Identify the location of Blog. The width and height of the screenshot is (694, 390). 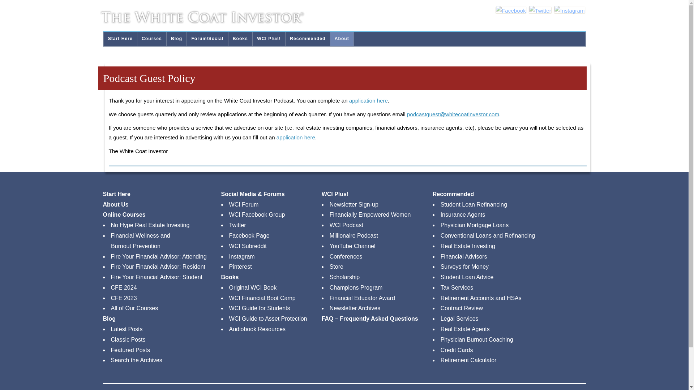
(176, 39).